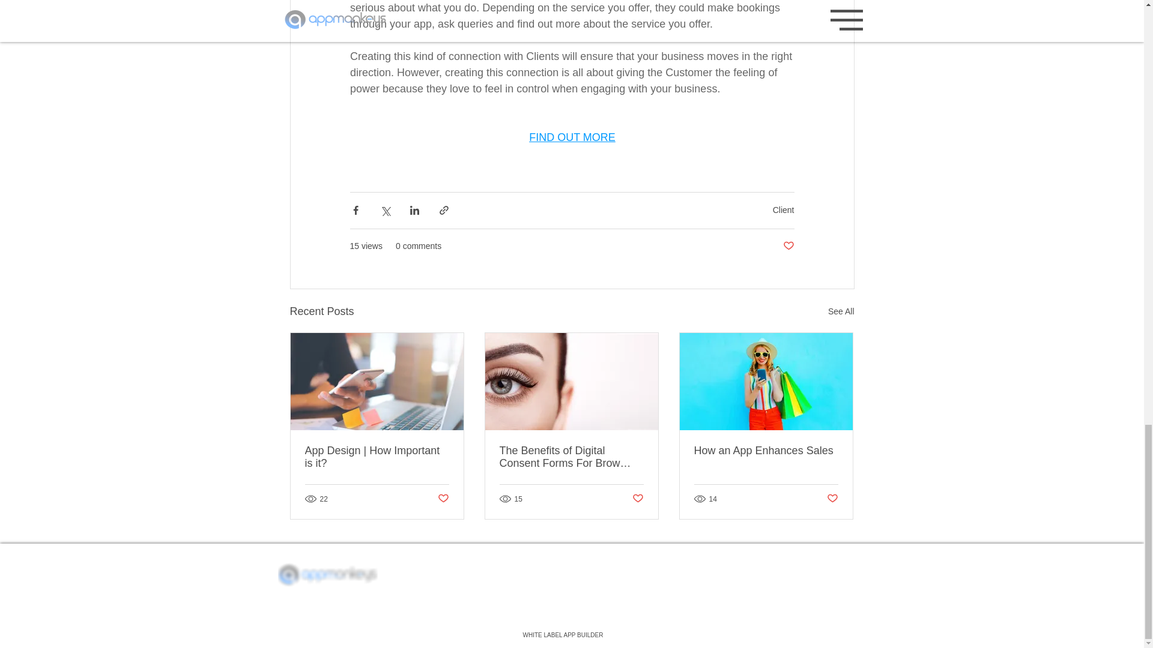  Describe the element at coordinates (766, 451) in the screenshot. I see `How an App Enhances Sales` at that location.